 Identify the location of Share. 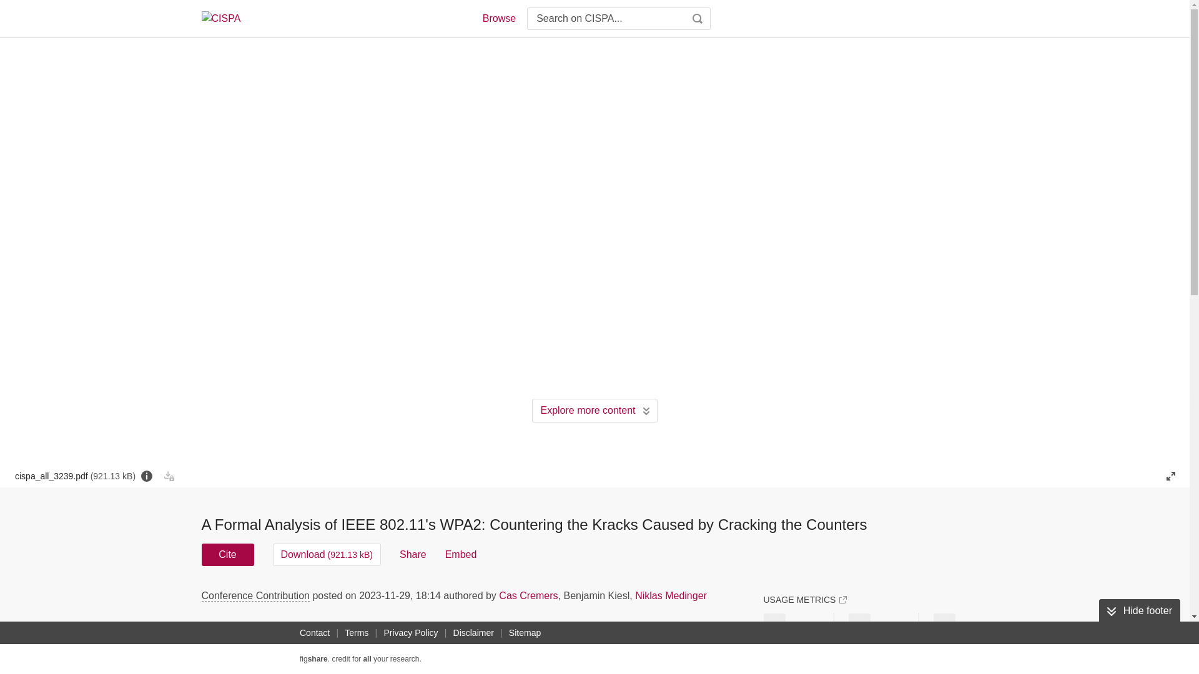
(413, 554).